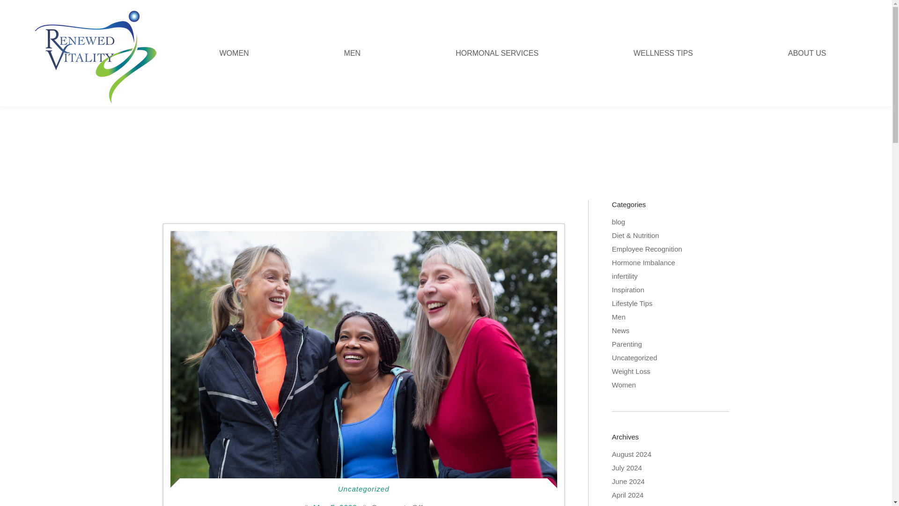 The image size is (899, 506). Describe the element at coordinates (234, 53) in the screenshot. I see `WOMEN` at that location.